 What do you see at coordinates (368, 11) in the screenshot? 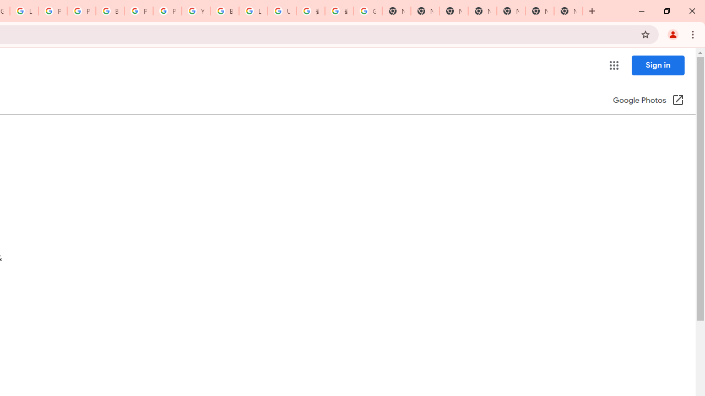
I see `Google Images` at bounding box center [368, 11].